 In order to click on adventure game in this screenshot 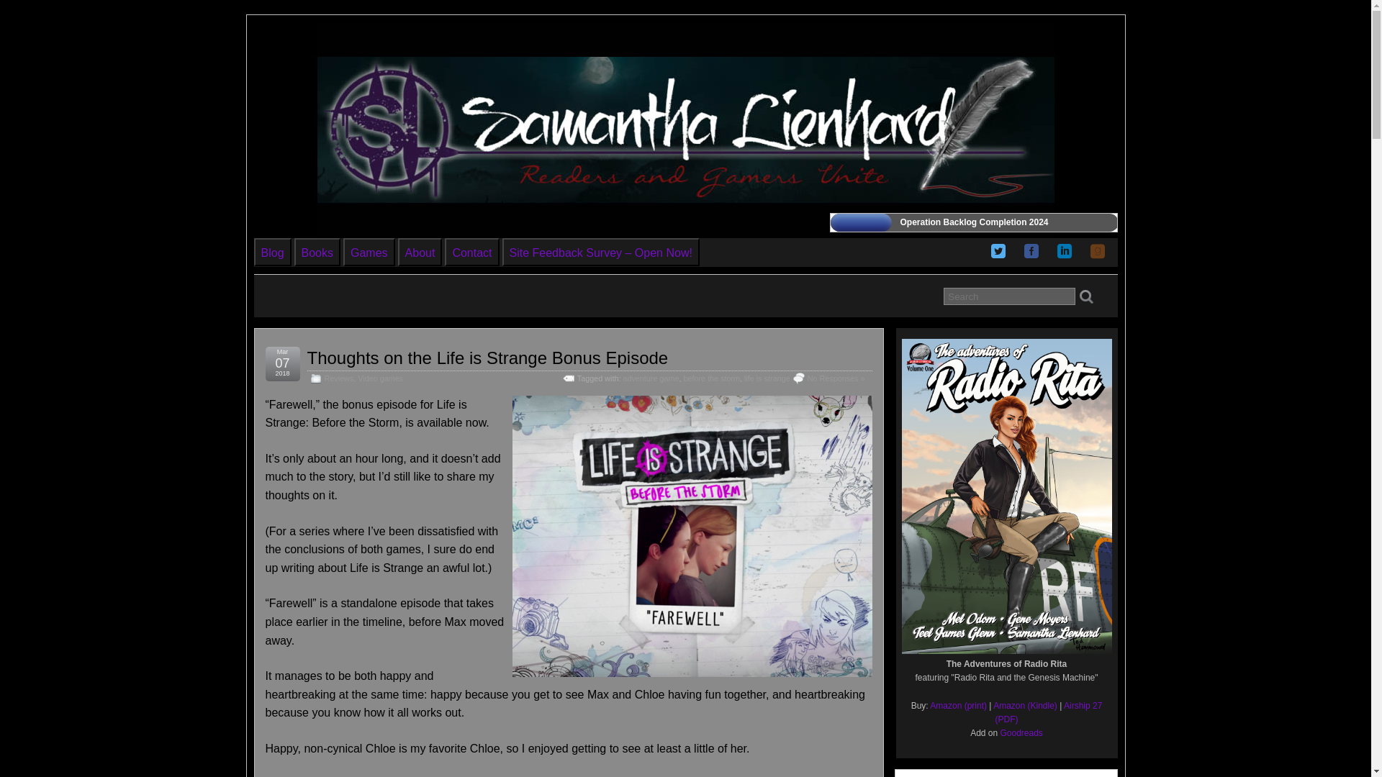, I will do `click(651, 378)`.